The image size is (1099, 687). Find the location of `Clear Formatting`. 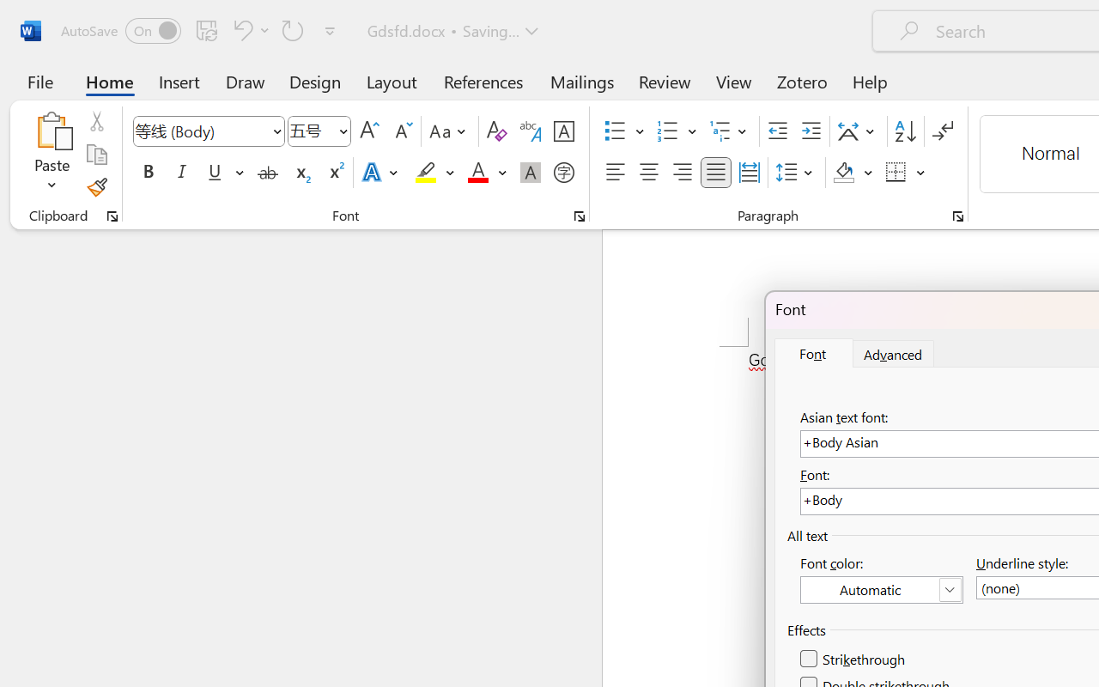

Clear Formatting is located at coordinates (496, 131).